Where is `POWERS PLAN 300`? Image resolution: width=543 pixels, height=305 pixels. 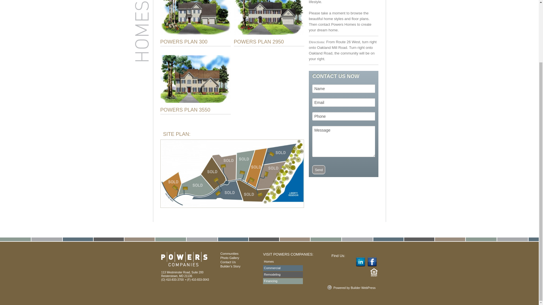
POWERS PLAN 300 is located at coordinates (184, 42).